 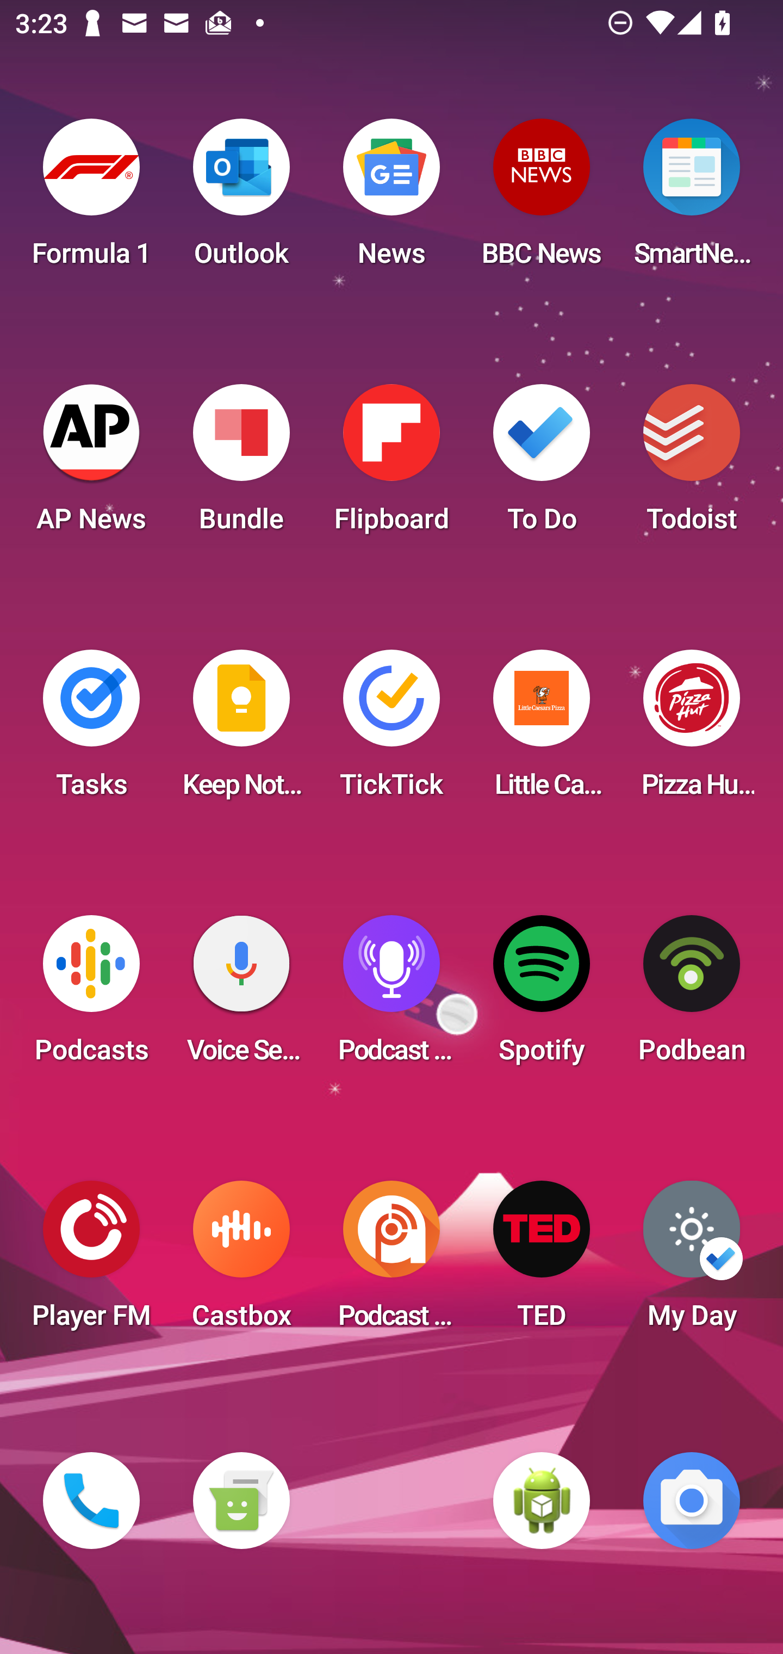 What do you see at coordinates (692, 730) in the screenshot?
I see `Pizza Hut HK & Macau` at bounding box center [692, 730].